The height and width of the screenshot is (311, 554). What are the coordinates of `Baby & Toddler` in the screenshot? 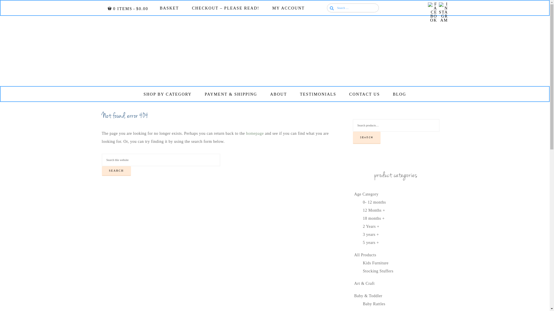 It's located at (368, 296).